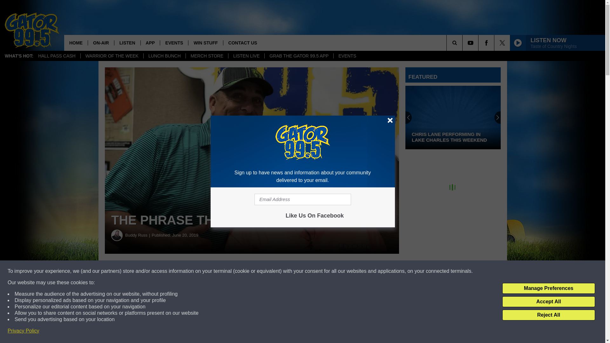  Describe the element at coordinates (246, 56) in the screenshot. I see `LISTEN LIVE` at that location.